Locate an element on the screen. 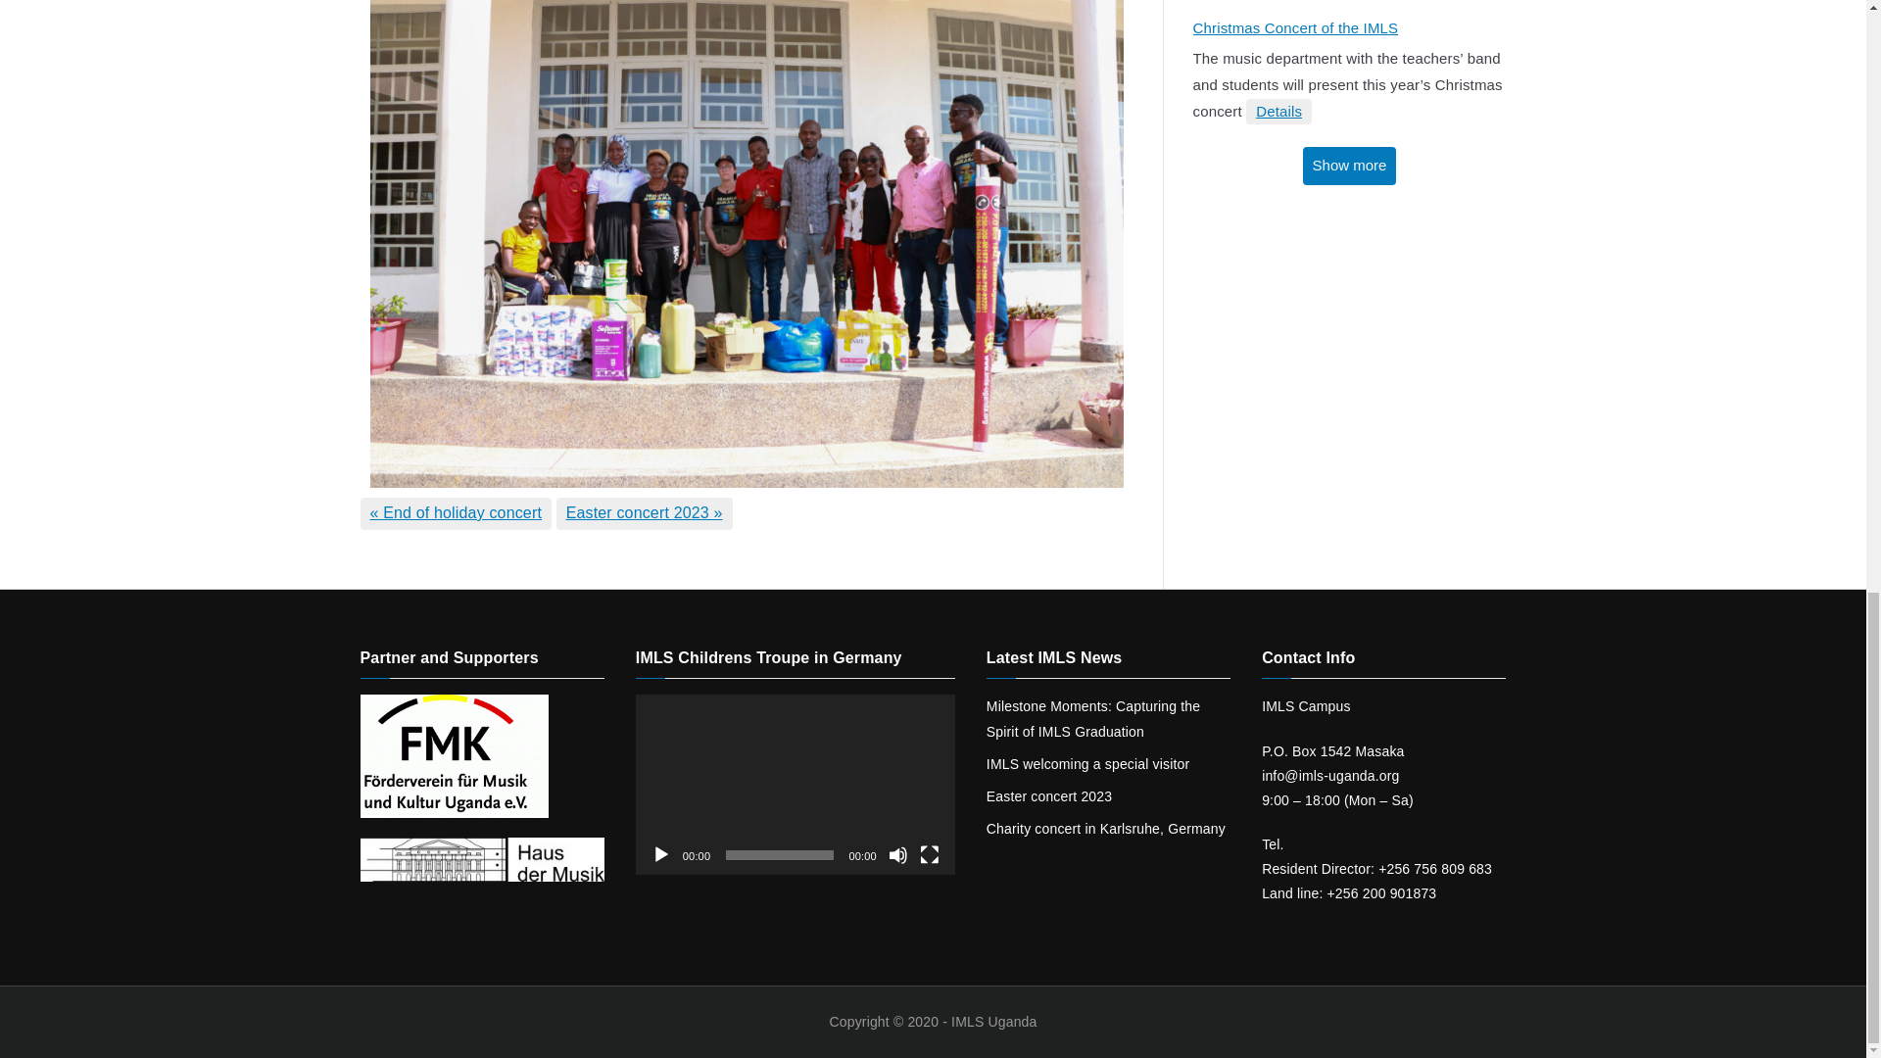 This screenshot has height=1058, width=1881. Continue reading Christmas Concert of the IMLS is located at coordinates (1278, 112).